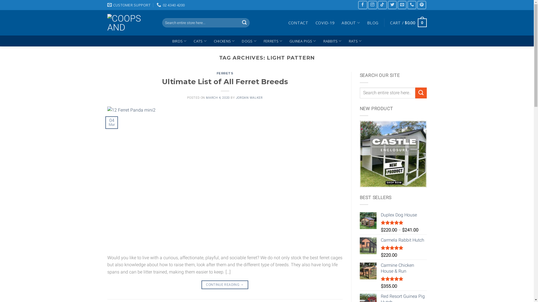  I want to click on RABBITS, so click(332, 41).